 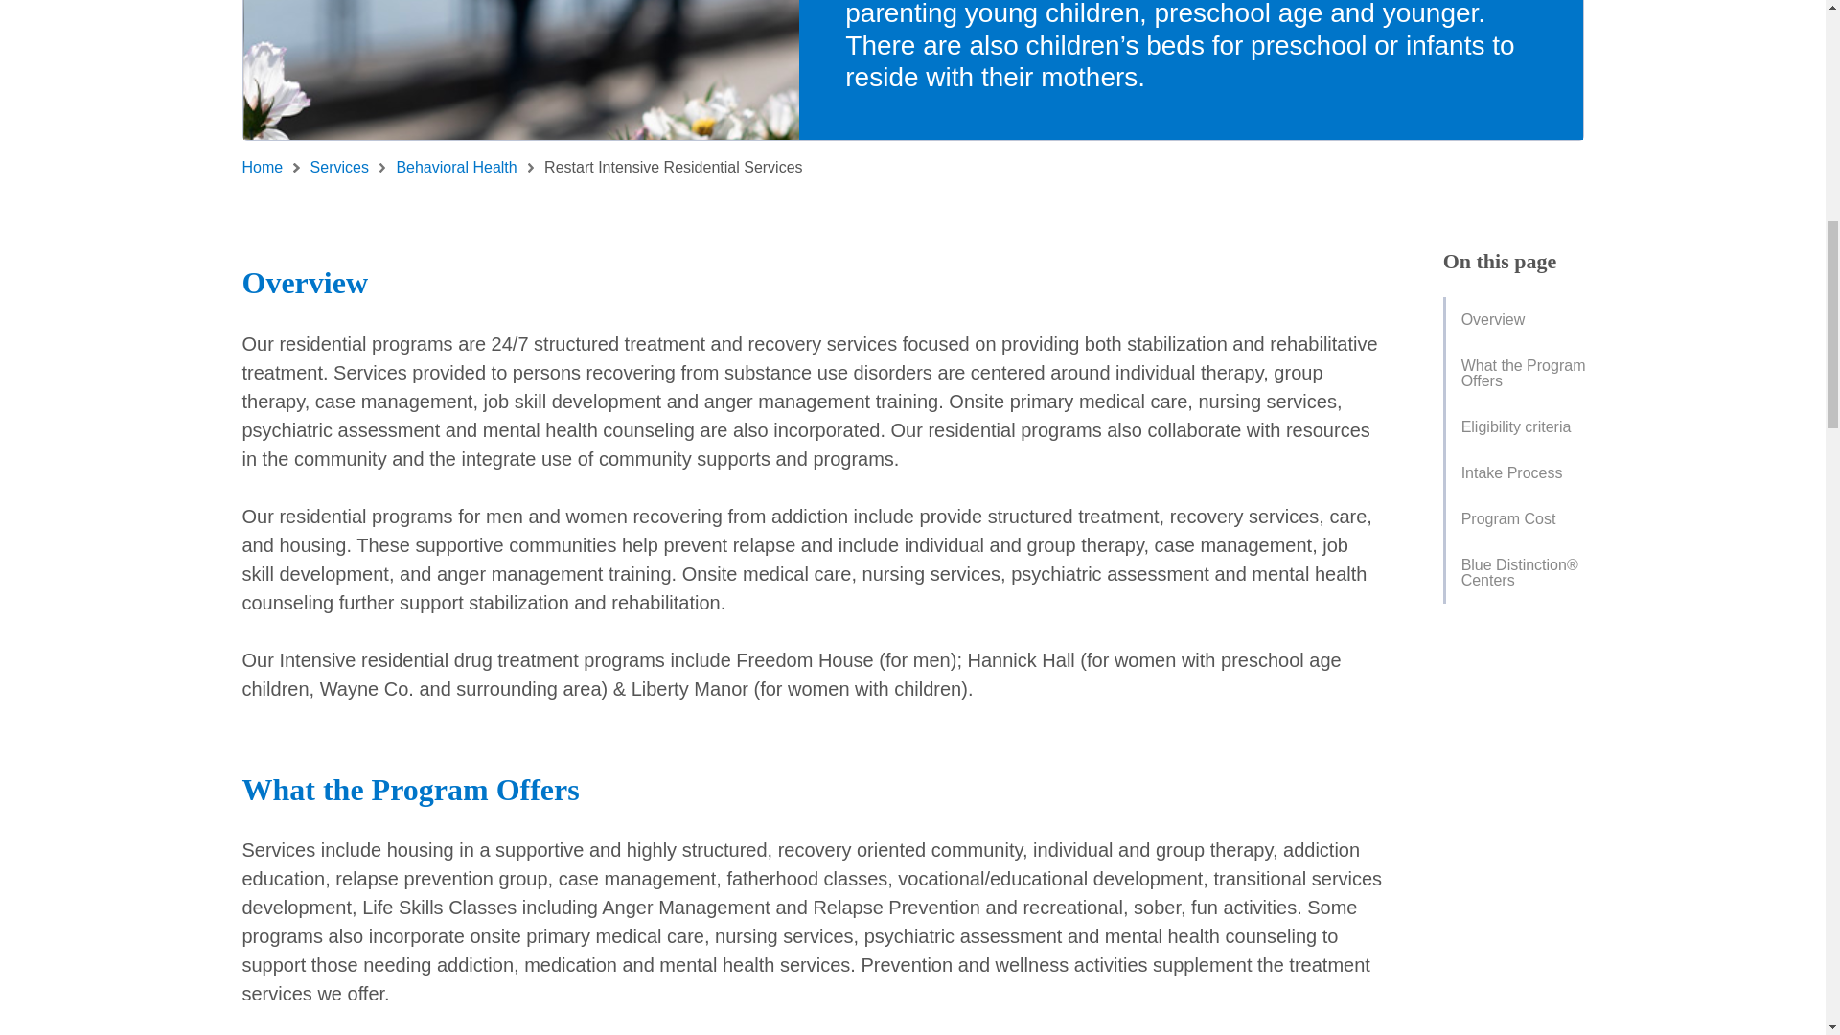 What do you see at coordinates (1522, 319) in the screenshot?
I see `Overview` at bounding box center [1522, 319].